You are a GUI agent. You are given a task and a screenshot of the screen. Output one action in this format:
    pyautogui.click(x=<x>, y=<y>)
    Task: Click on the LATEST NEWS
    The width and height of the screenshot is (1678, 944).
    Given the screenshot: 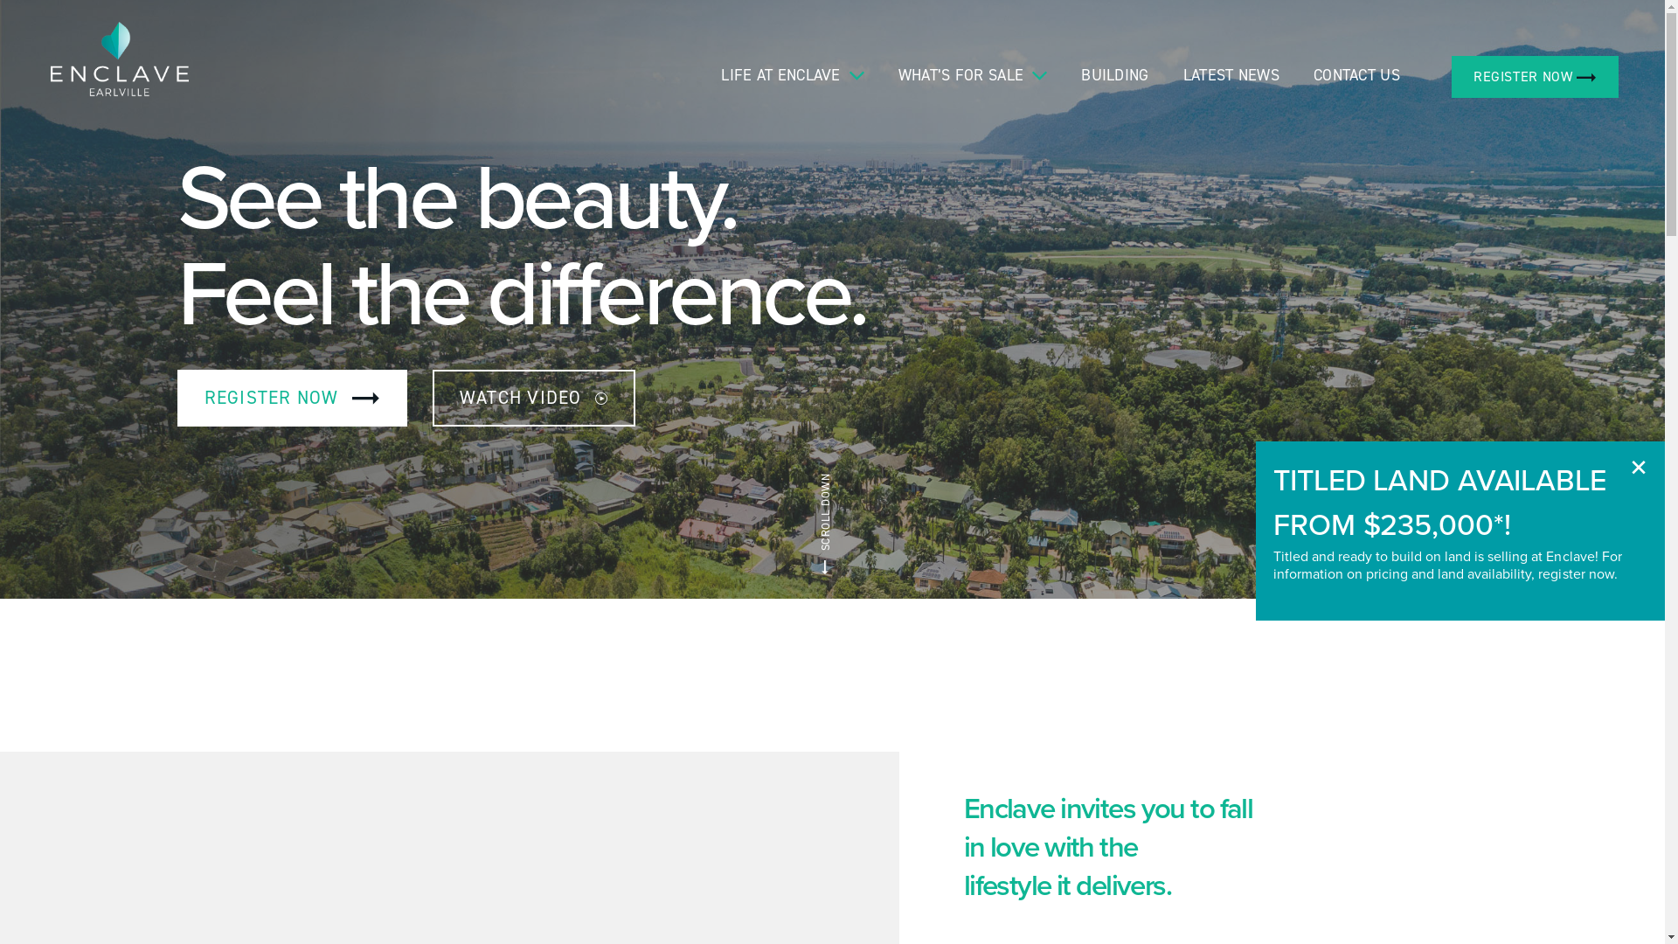 What is the action you would take?
    pyautogui.click(x=1231, y=75)
    